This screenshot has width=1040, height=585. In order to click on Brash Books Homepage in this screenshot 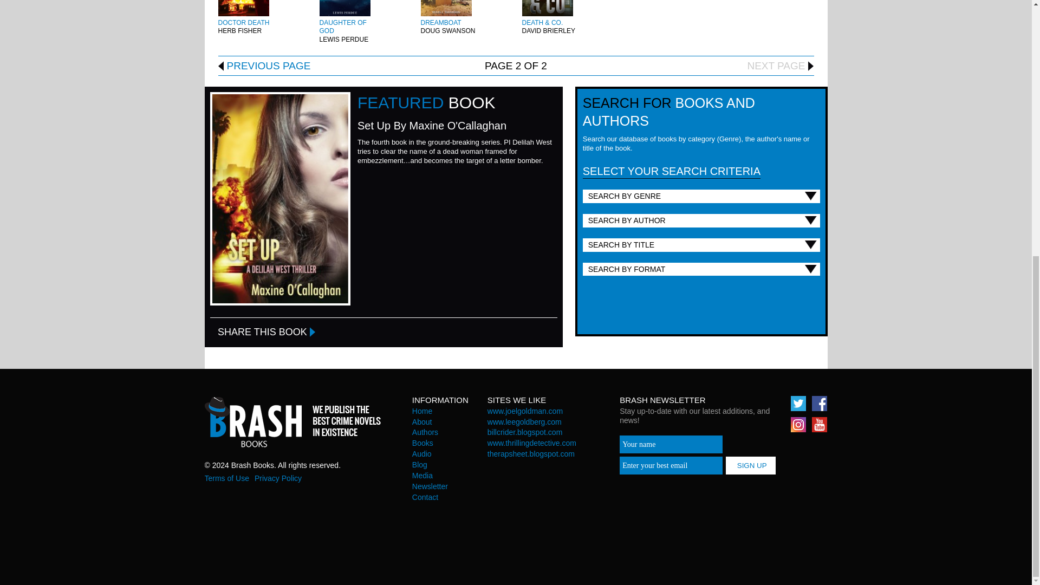, I will do `click(292, 421)`.